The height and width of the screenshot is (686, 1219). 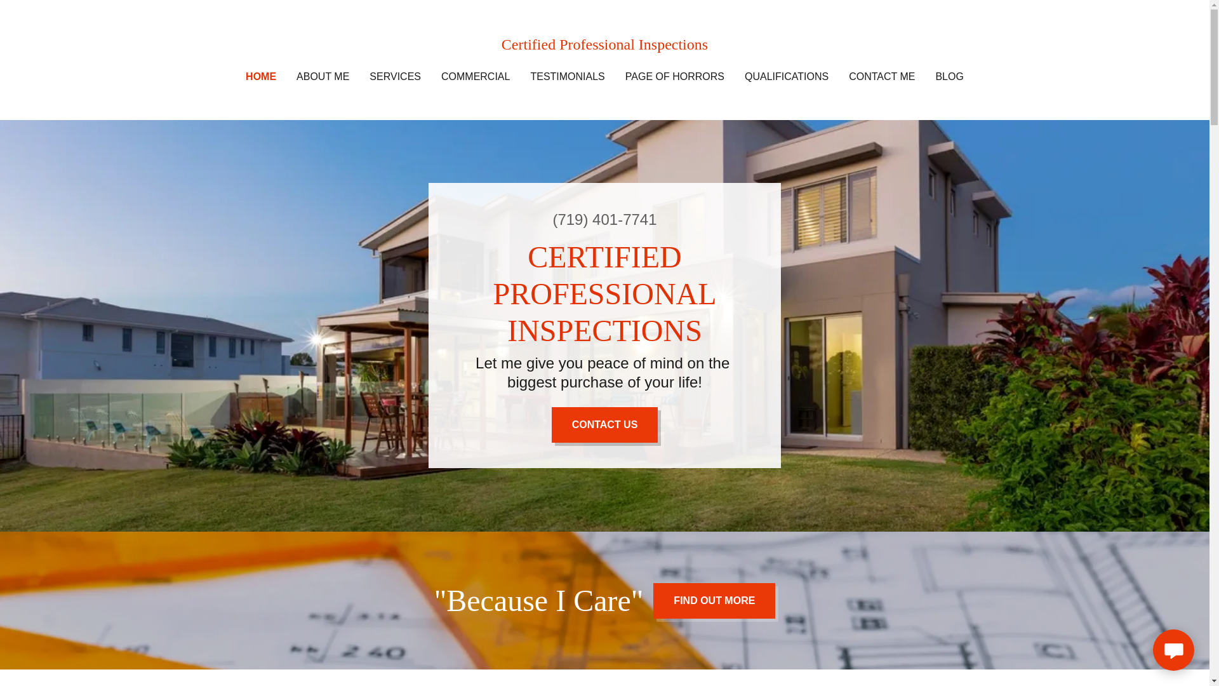 What do you see at coordinates (949, 76) in the screenshot?
I see `BLOG` at bounding box center [949, 76].